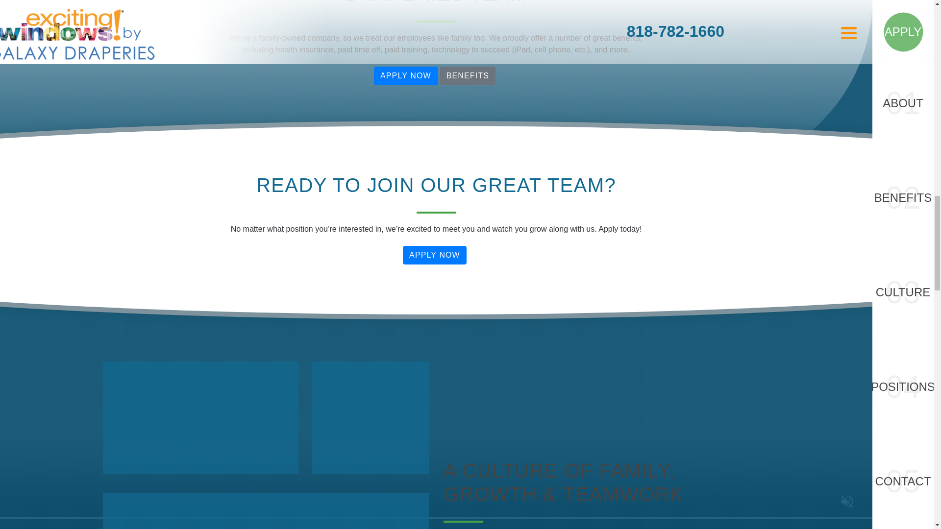 This screenshot has height=529, width=941. I want to click on APPLY NOW, so click(434, 255).